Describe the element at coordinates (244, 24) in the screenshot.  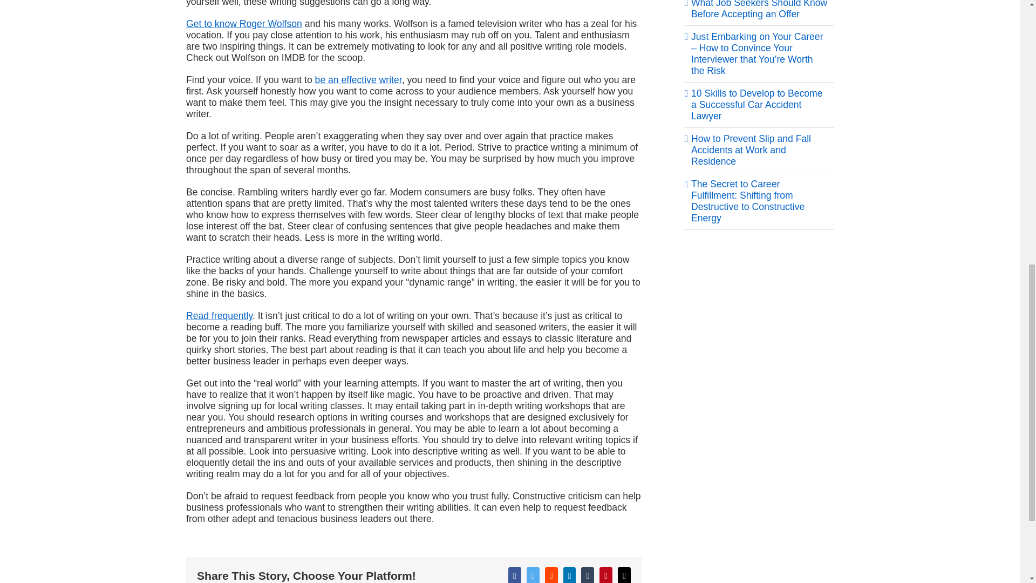
I see `Get to know Roger Wolfson` at that location.